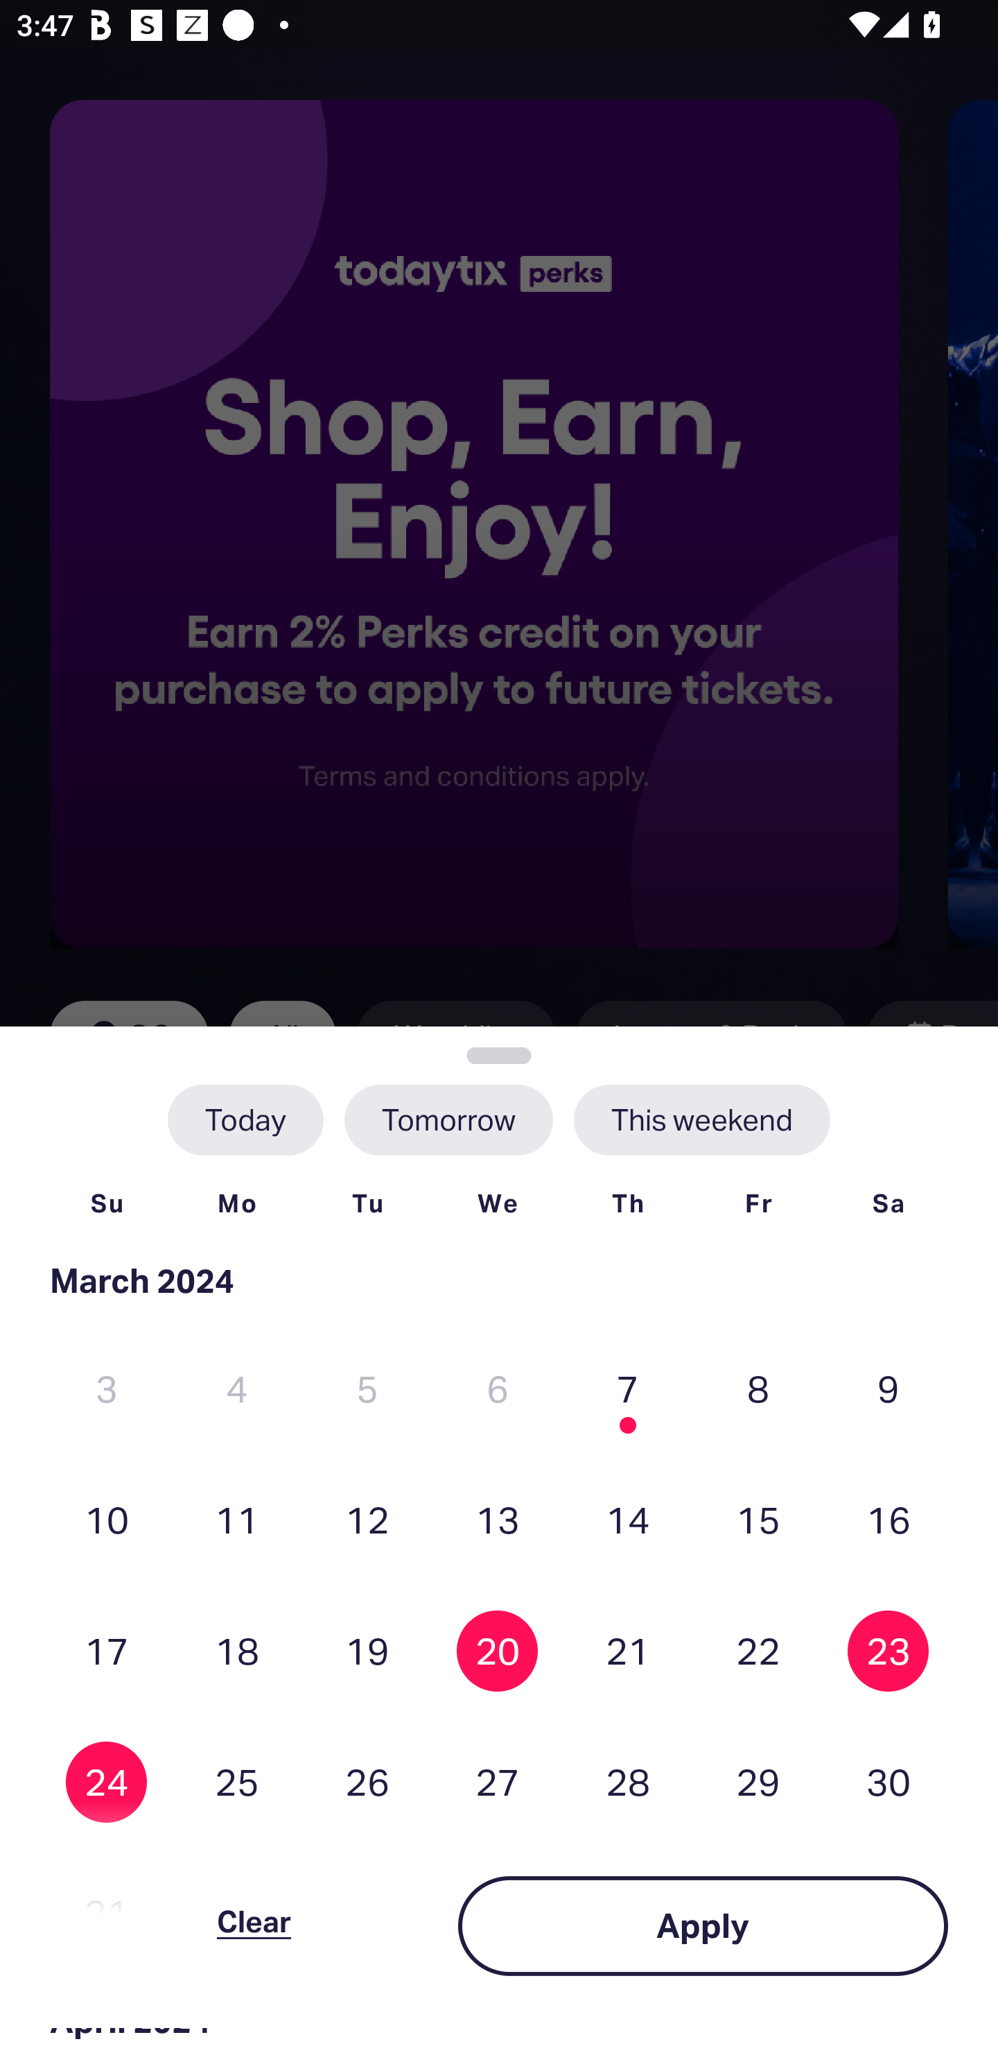 The height and width of the screenshot is (2053, 998). What do you see at coordinates (701, 1119) in the screenshot?
I see `This weekend` at bounding box center [701, 1119].